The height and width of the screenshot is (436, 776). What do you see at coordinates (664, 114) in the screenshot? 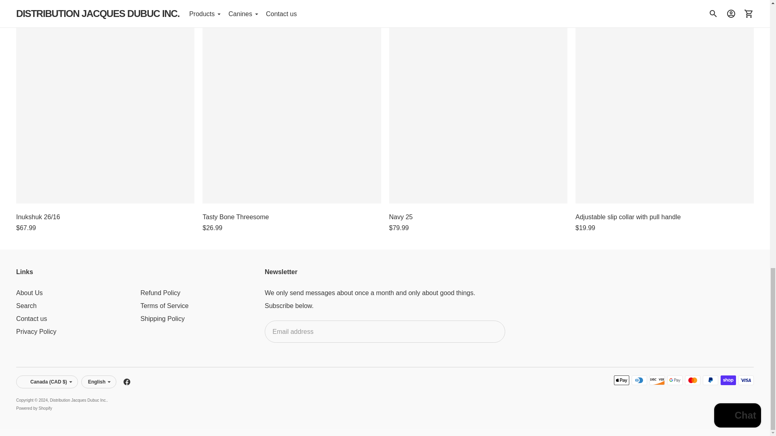
I see `Adjustable slip collar with pull handle` at bounding box center [664, 114].